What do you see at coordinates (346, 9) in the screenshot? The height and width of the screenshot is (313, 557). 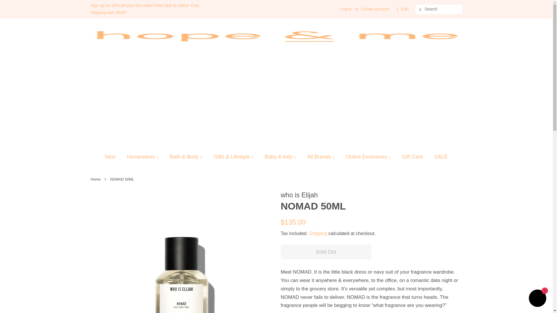 I see `Log in` at bounding box center [346, 9].